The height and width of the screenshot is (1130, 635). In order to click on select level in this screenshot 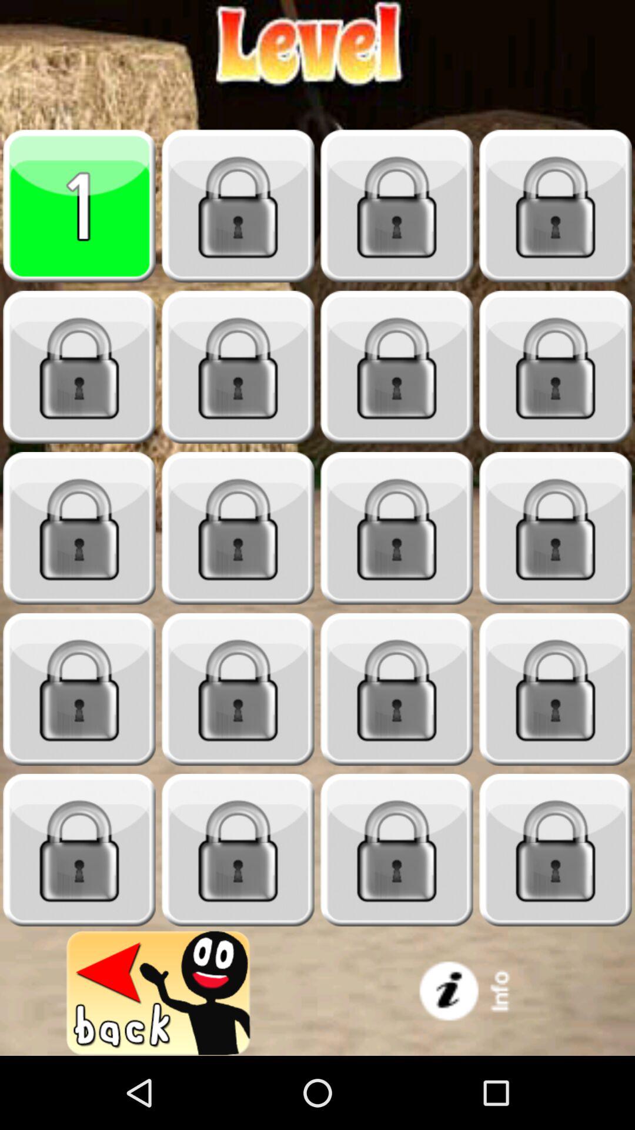, I will do `click(556, 529)`.